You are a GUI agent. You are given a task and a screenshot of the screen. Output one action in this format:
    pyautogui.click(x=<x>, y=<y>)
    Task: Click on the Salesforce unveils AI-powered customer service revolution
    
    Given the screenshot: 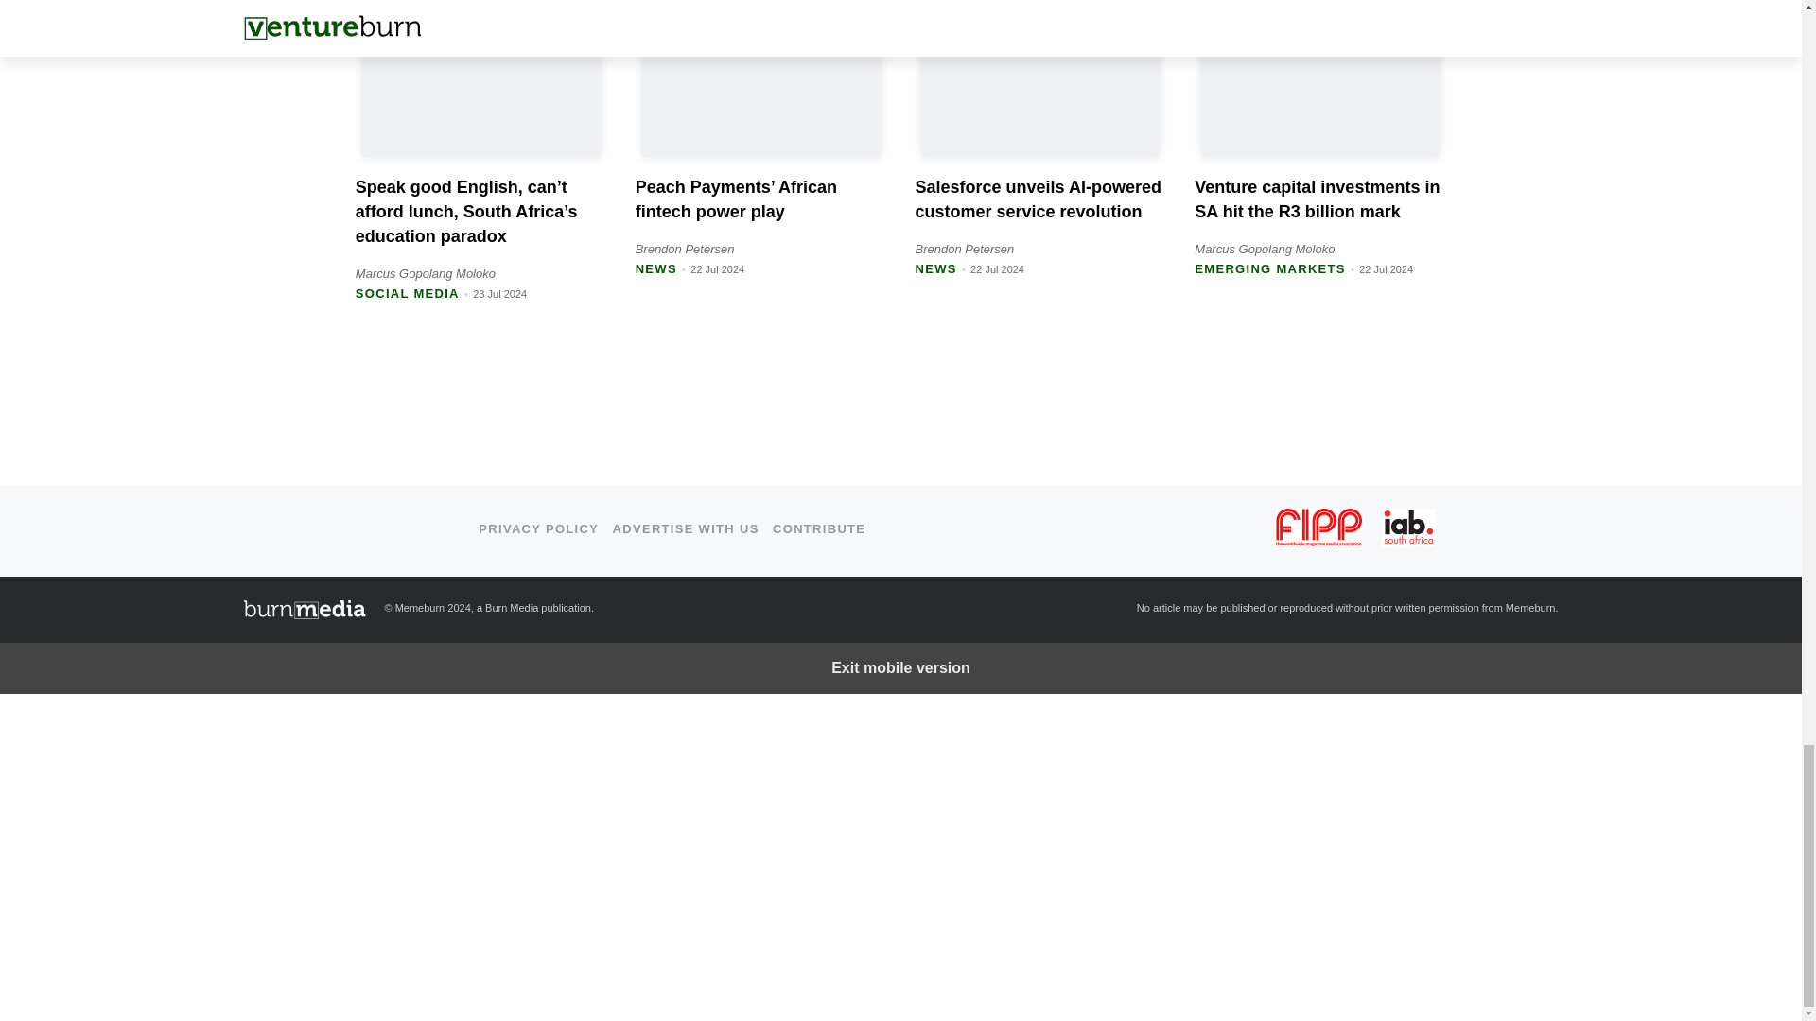 What is the action you would take?
    pyautogui.click(x=1037, y=199)
    